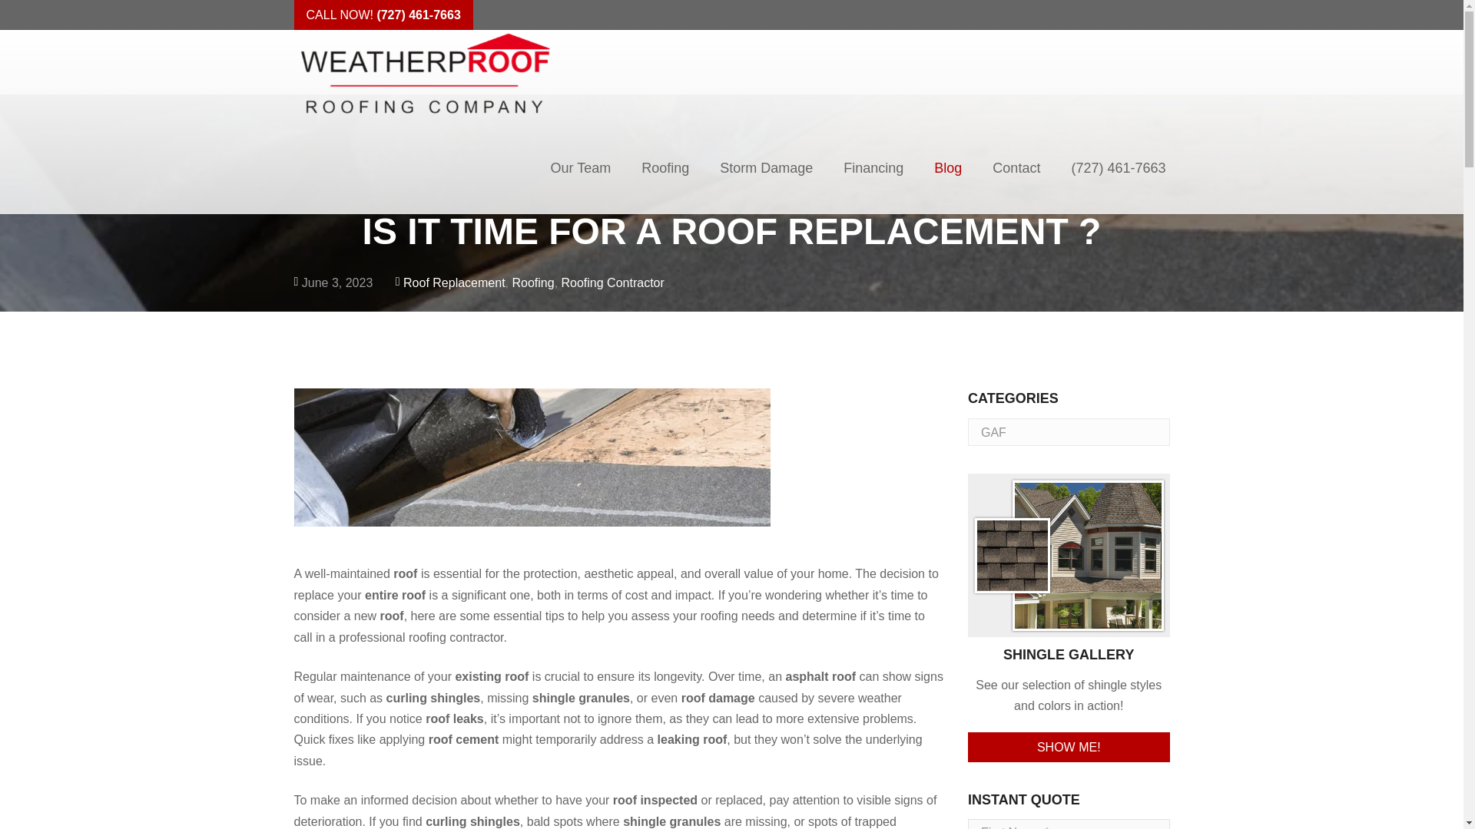  Describe the element at coordinates (1068, 606) in the screenshot. I see `SHINGLE GALLERY` at that location.